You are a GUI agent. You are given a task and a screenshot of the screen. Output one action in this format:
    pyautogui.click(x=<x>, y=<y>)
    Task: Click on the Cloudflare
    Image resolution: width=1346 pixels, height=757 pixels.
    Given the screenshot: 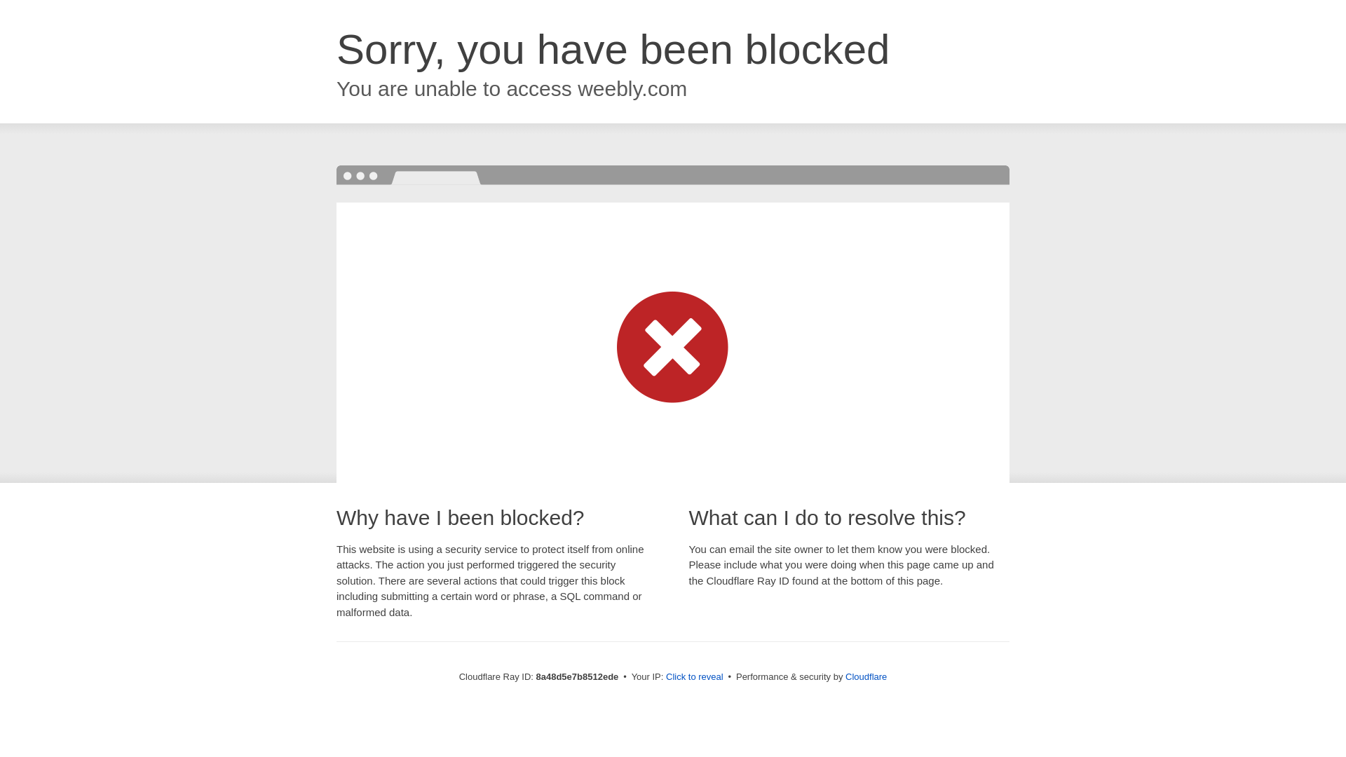 What is the action you would take?
    pyautogui.click(x=866, y=676)
    